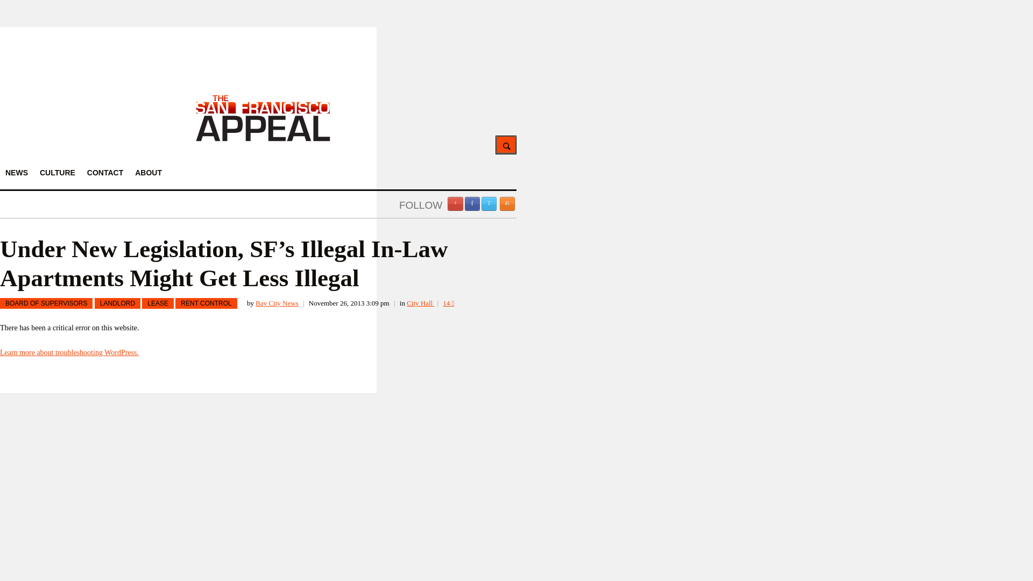  I want to click on BOARD OF SUPERVISORS, so click(46, 303).